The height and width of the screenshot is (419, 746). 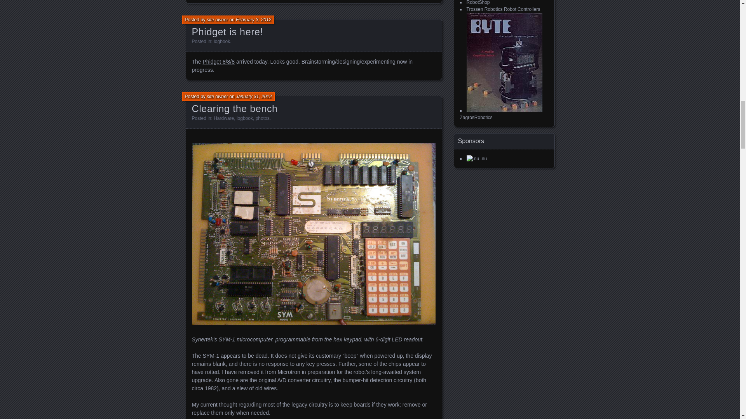 I want to click on logbook, so click(x=221, y=42).